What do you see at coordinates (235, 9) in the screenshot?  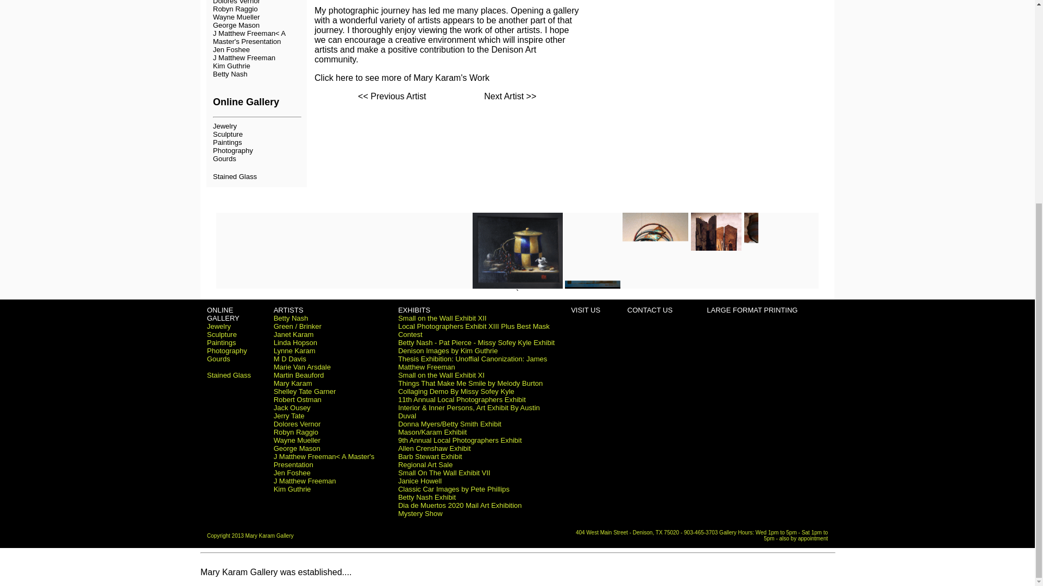 I see `Robyn Raggio` at bounding box center [235, 9].